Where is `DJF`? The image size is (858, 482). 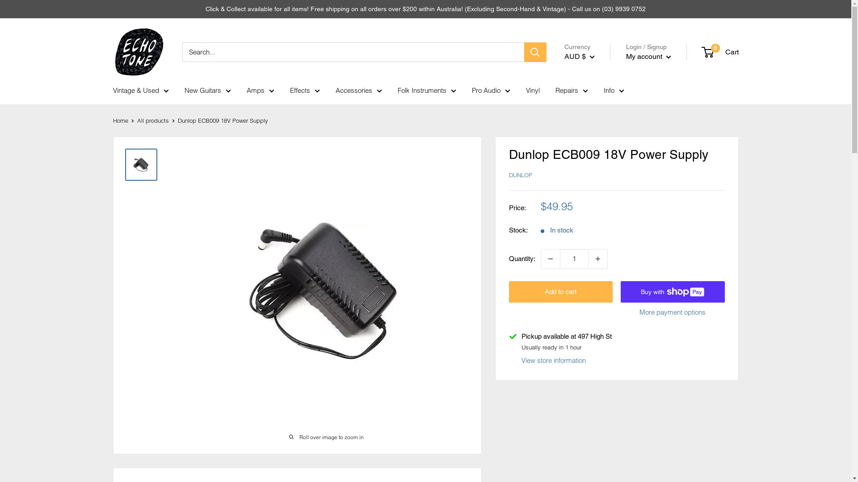 DJF is located at coordinates (136, 150).